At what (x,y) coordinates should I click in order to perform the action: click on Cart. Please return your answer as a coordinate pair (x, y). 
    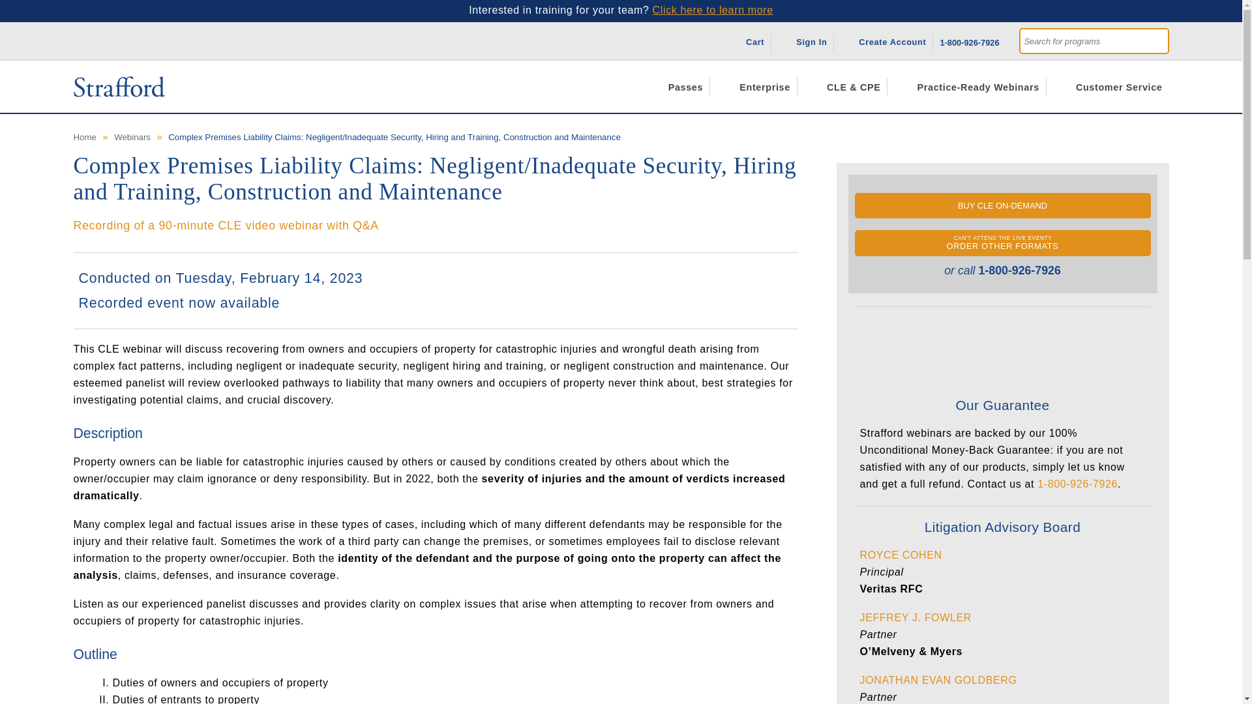
    Looking at the image, I should click on (749, 40).